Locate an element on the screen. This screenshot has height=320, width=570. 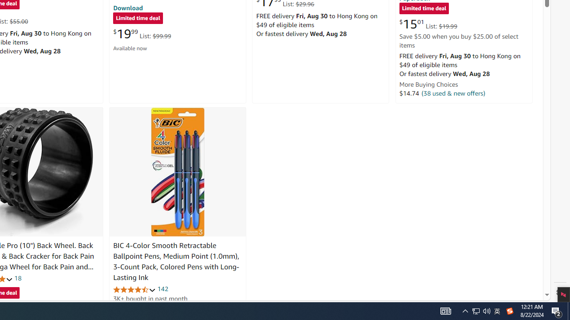
4.6 out of 5 stars is located at coordinates (134, 289).